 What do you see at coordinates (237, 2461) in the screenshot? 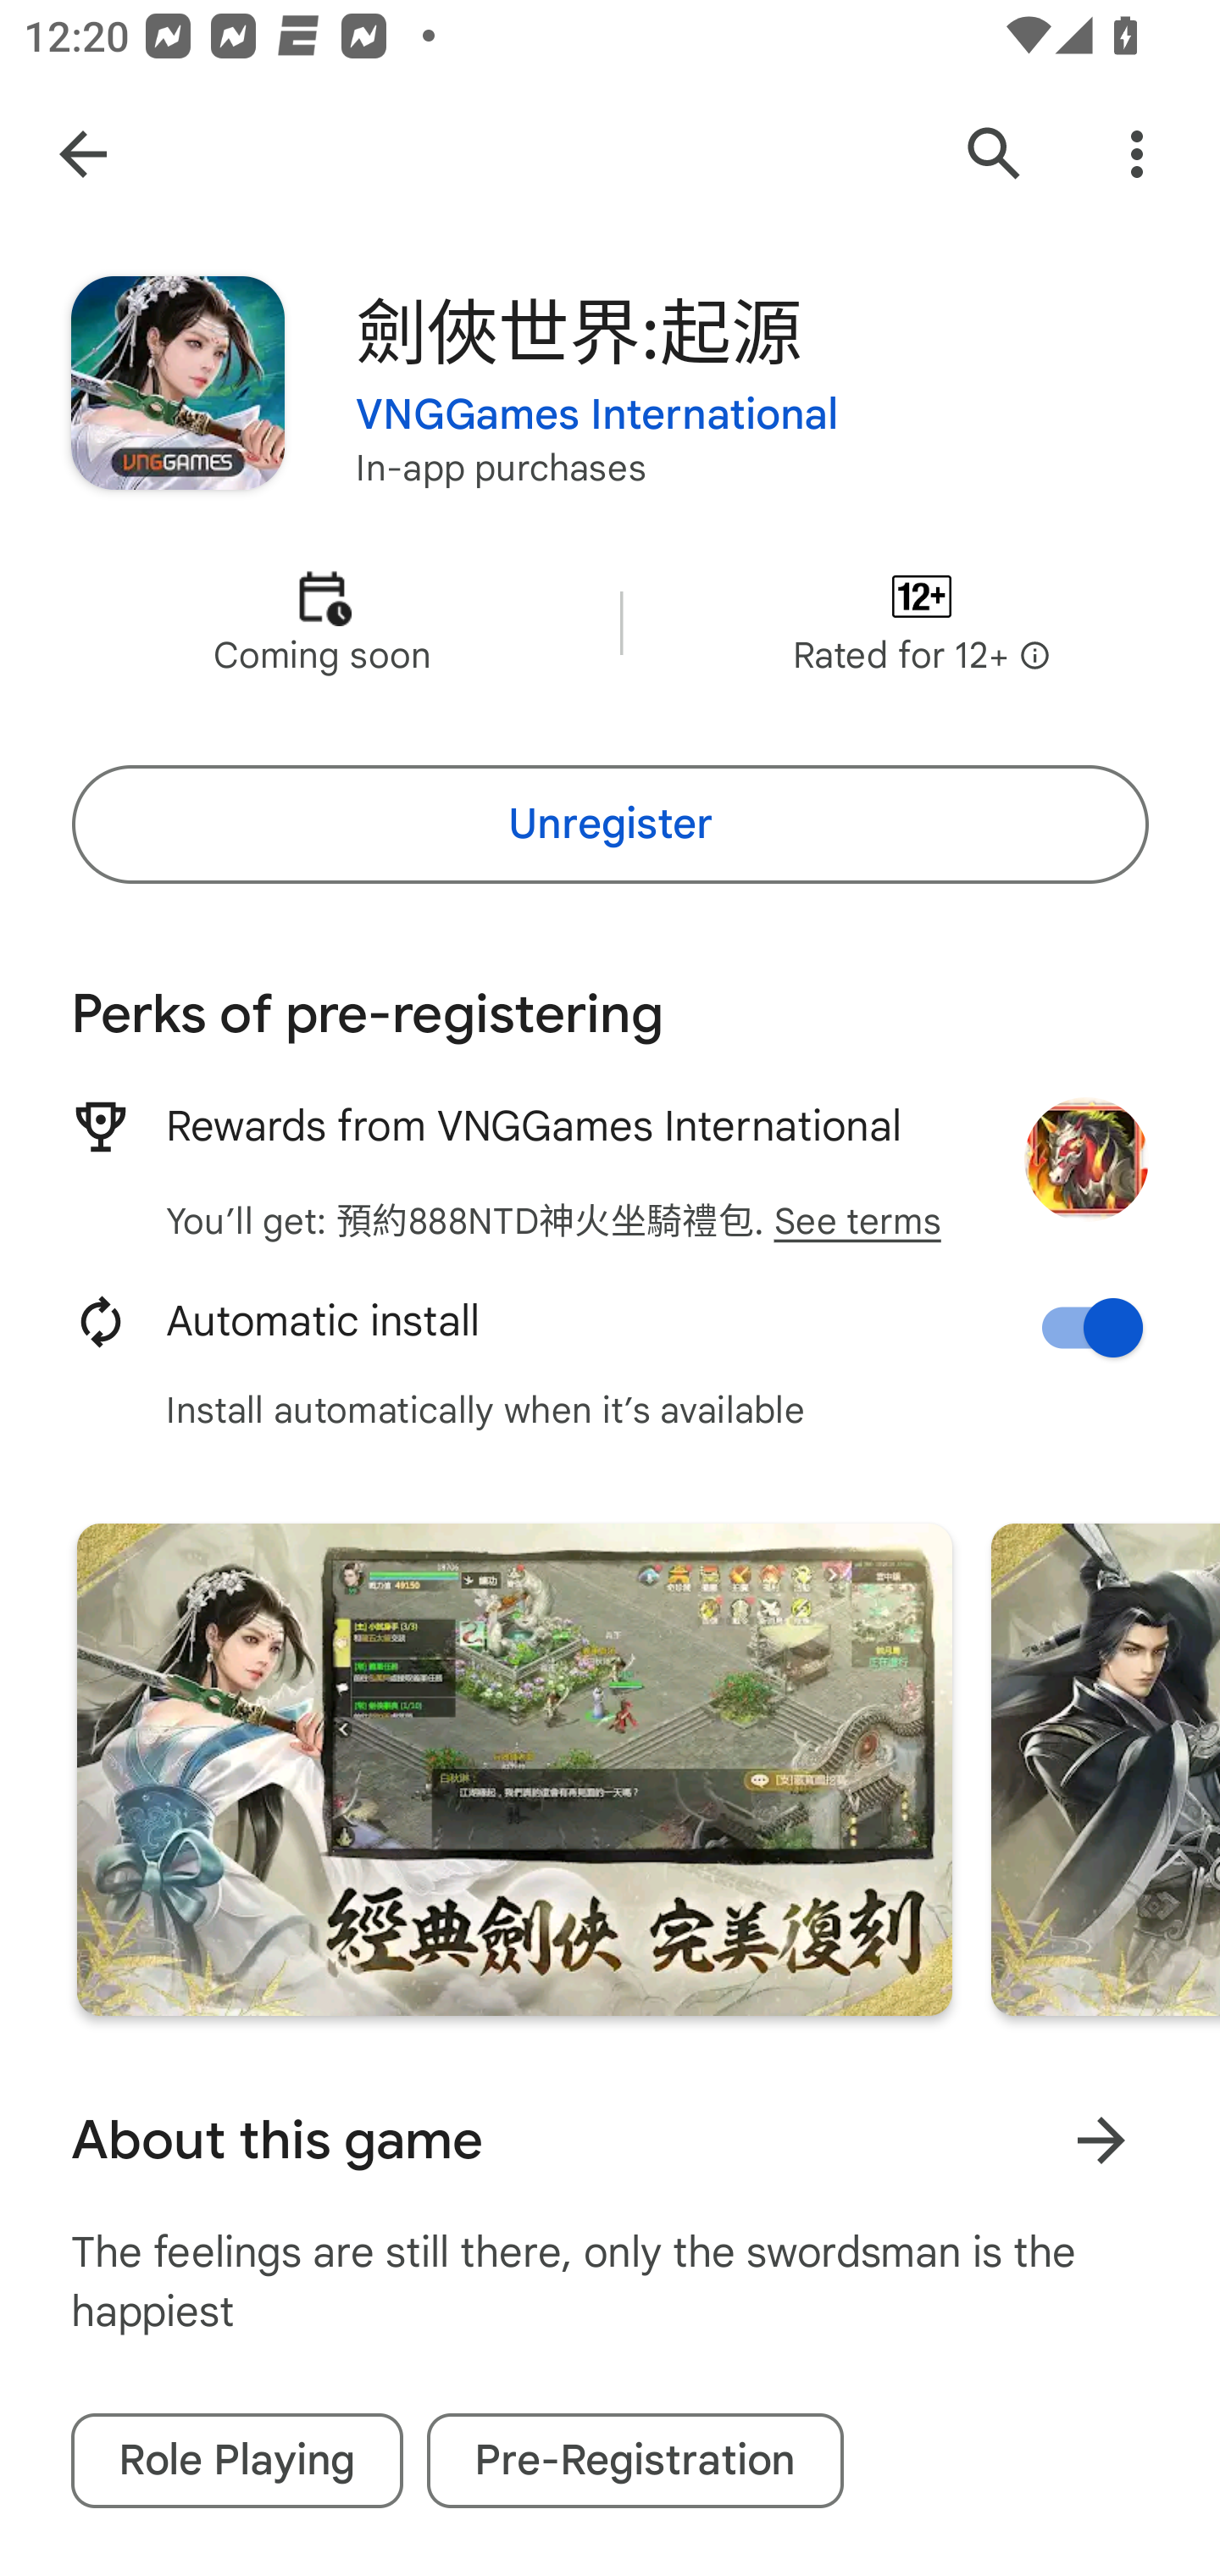
I see `Role Playing tag` at bounding box center [237, 2461].